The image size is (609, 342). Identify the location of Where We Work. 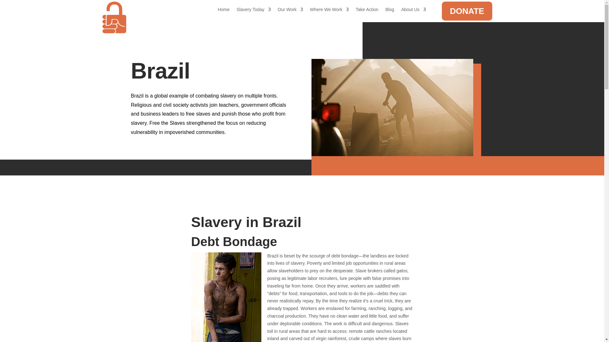
(329, 11).